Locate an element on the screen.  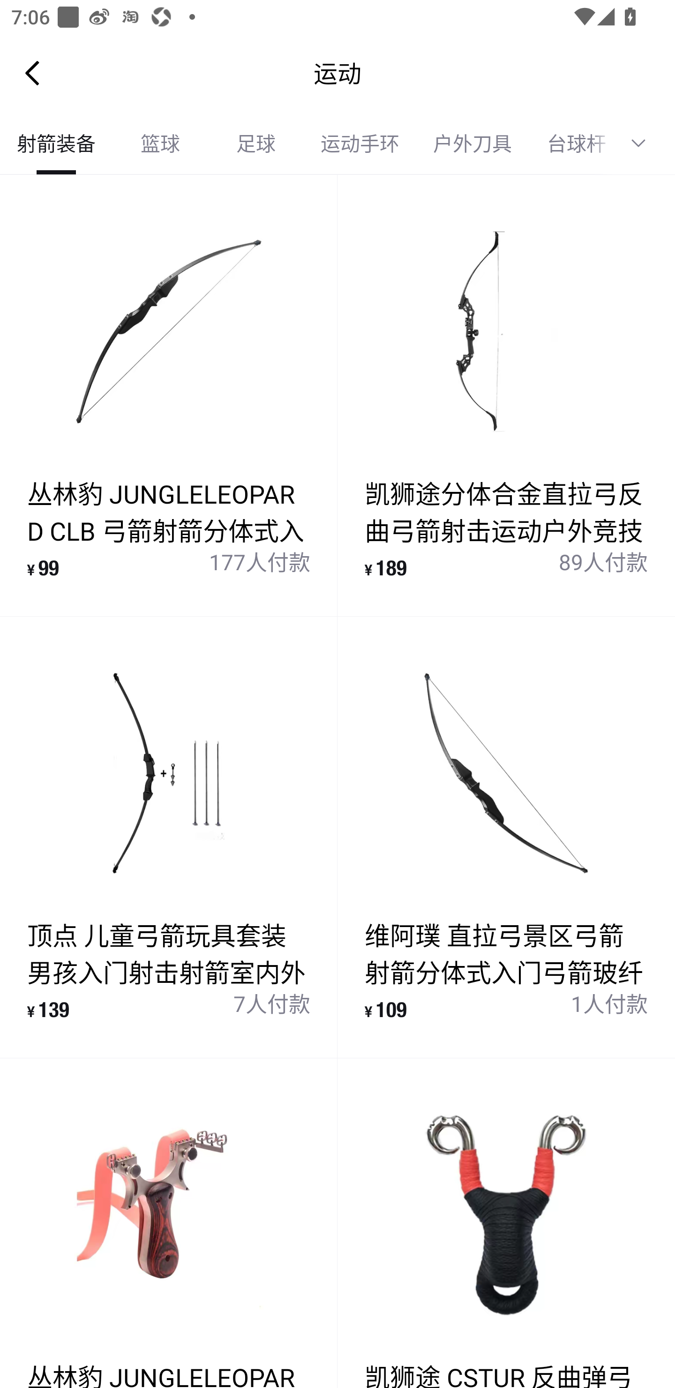
射箭装备 is located at coordinates (56, 143).